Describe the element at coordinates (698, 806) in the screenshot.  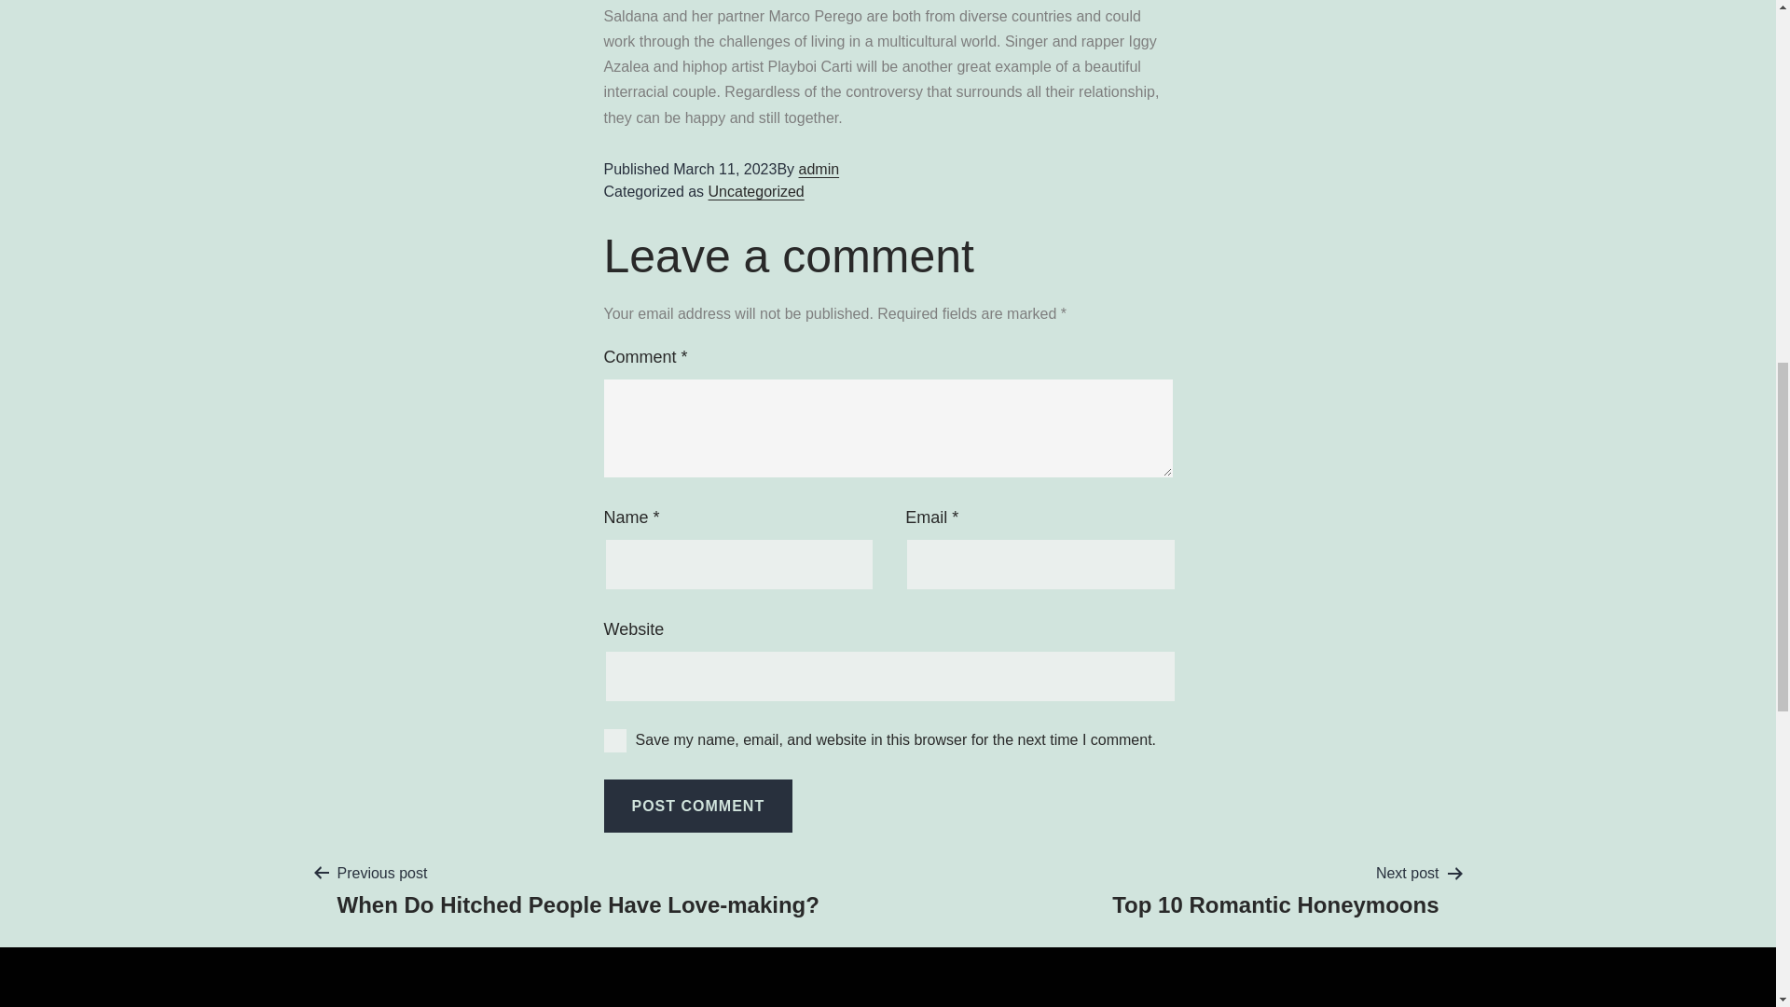
I see `Post Comment` at that location.